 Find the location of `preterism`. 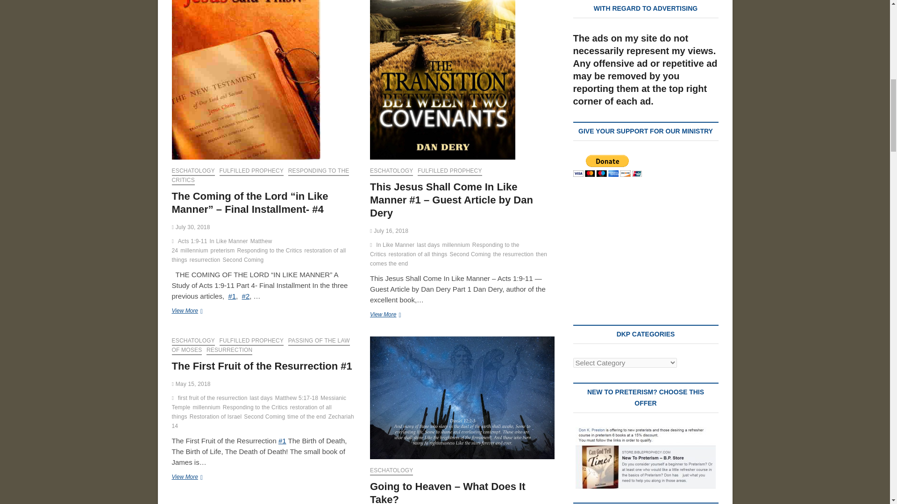

preterism is located at coordinates (224, 252).